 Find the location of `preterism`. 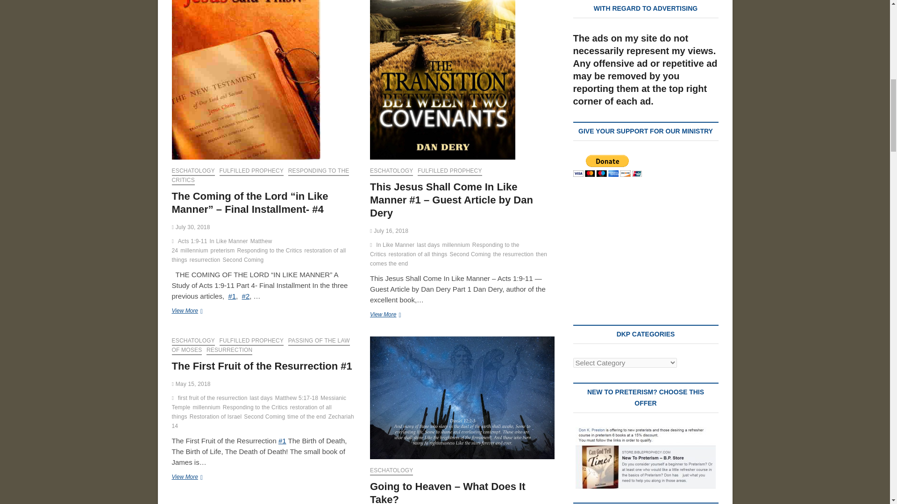

preterism is located at coordinates (224, 252).